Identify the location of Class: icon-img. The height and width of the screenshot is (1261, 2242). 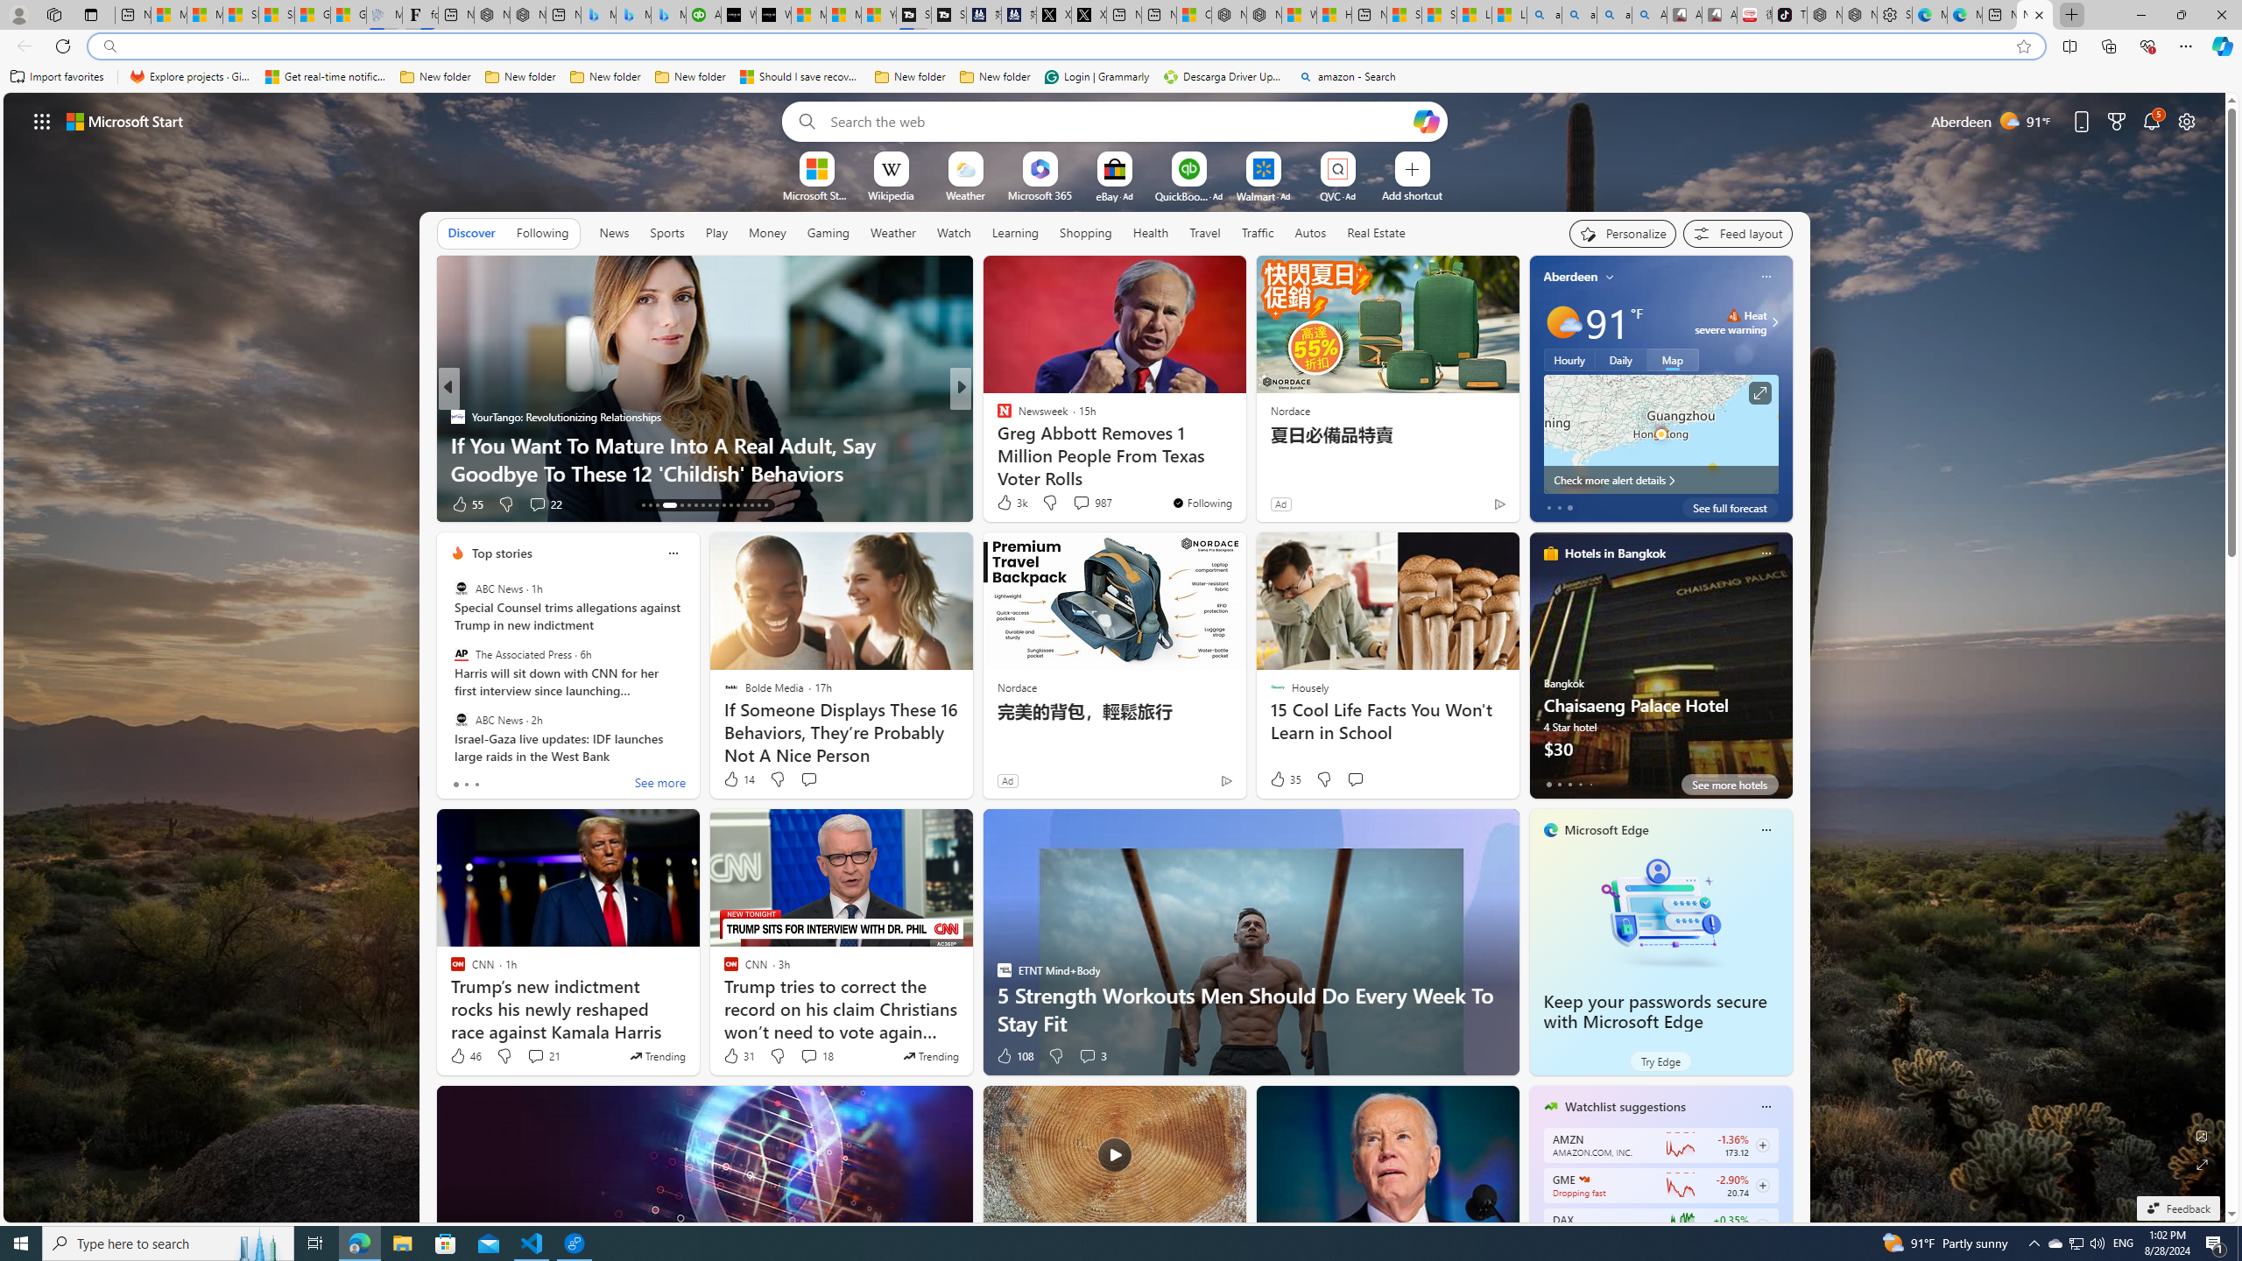
(1766, 1106).